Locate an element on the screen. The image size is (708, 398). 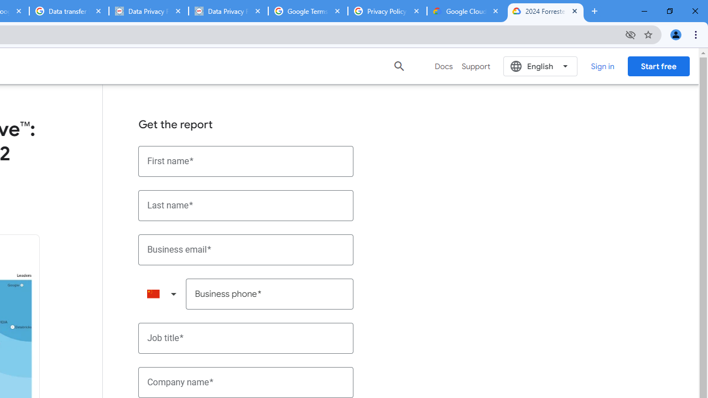
Business email* is located at coordinates (246, 249).